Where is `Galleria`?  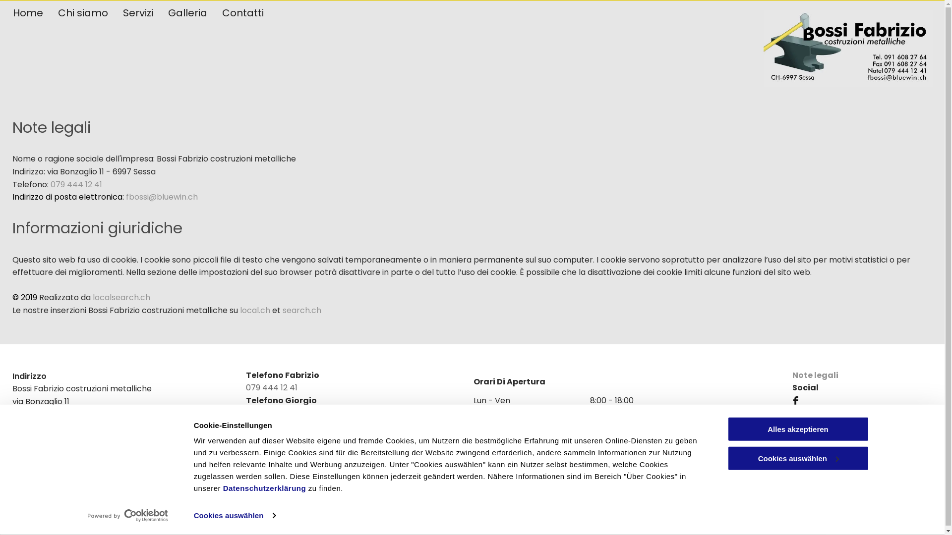 Galleria is located at coordinates (187, 12).